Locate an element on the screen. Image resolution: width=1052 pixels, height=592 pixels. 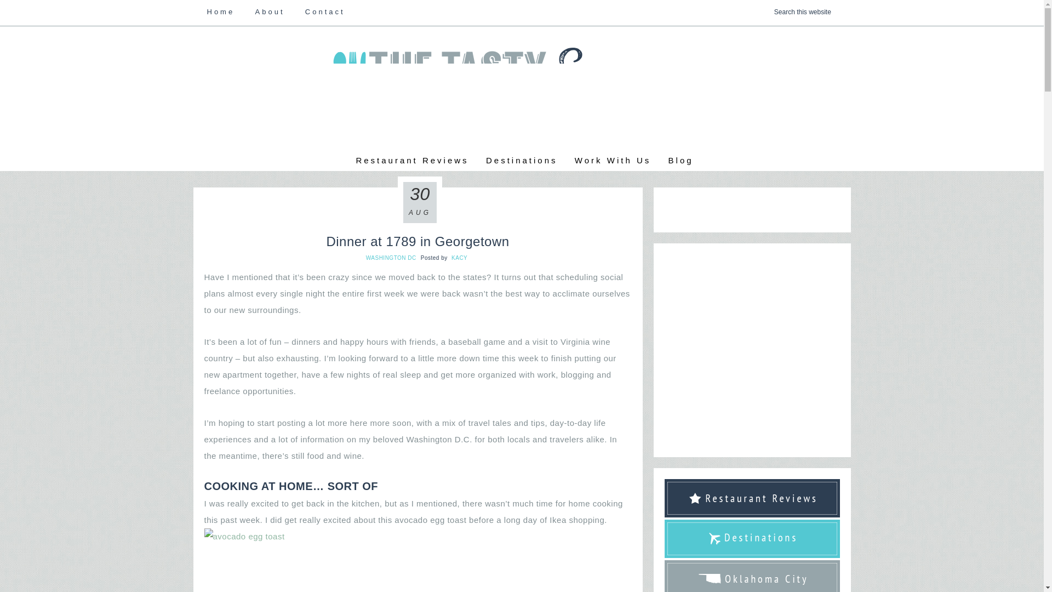
Destinations is located at coordinates (522, 160).